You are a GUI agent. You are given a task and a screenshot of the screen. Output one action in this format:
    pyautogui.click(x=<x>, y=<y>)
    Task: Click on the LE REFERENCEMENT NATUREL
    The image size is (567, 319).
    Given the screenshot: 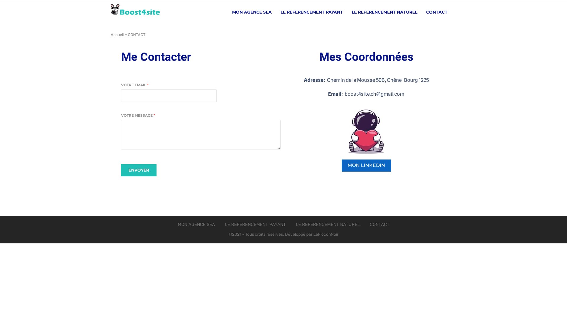 What is the action you would take?
    pyautogui.click(x=384, y=12)
    